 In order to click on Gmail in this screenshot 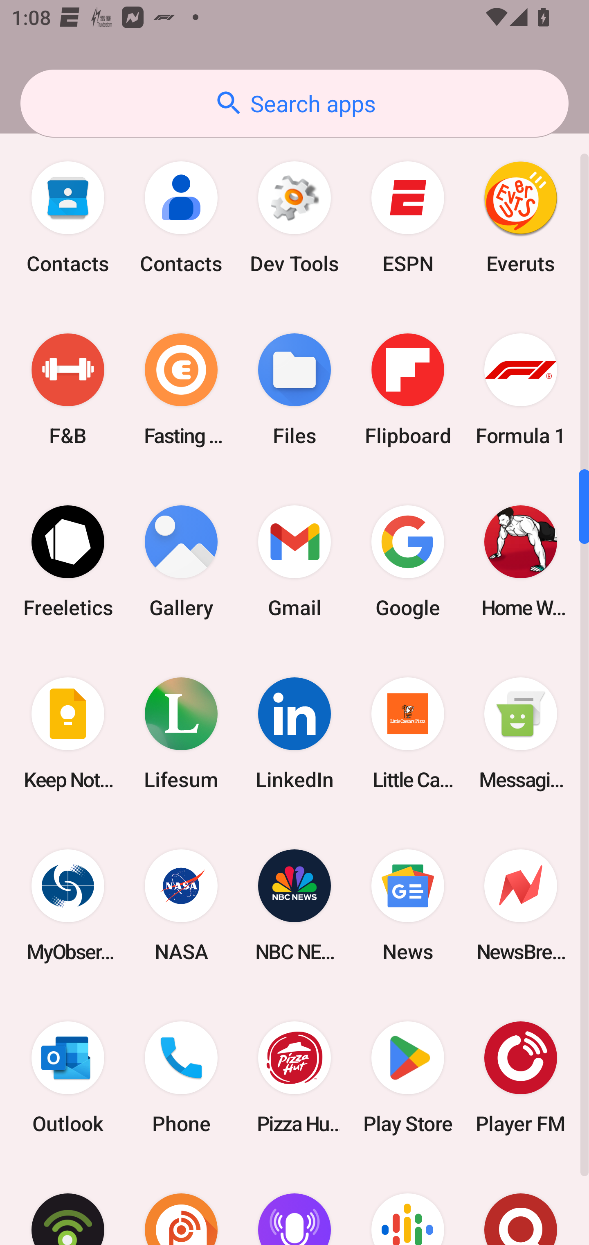, I will do `click(294, 561)`.